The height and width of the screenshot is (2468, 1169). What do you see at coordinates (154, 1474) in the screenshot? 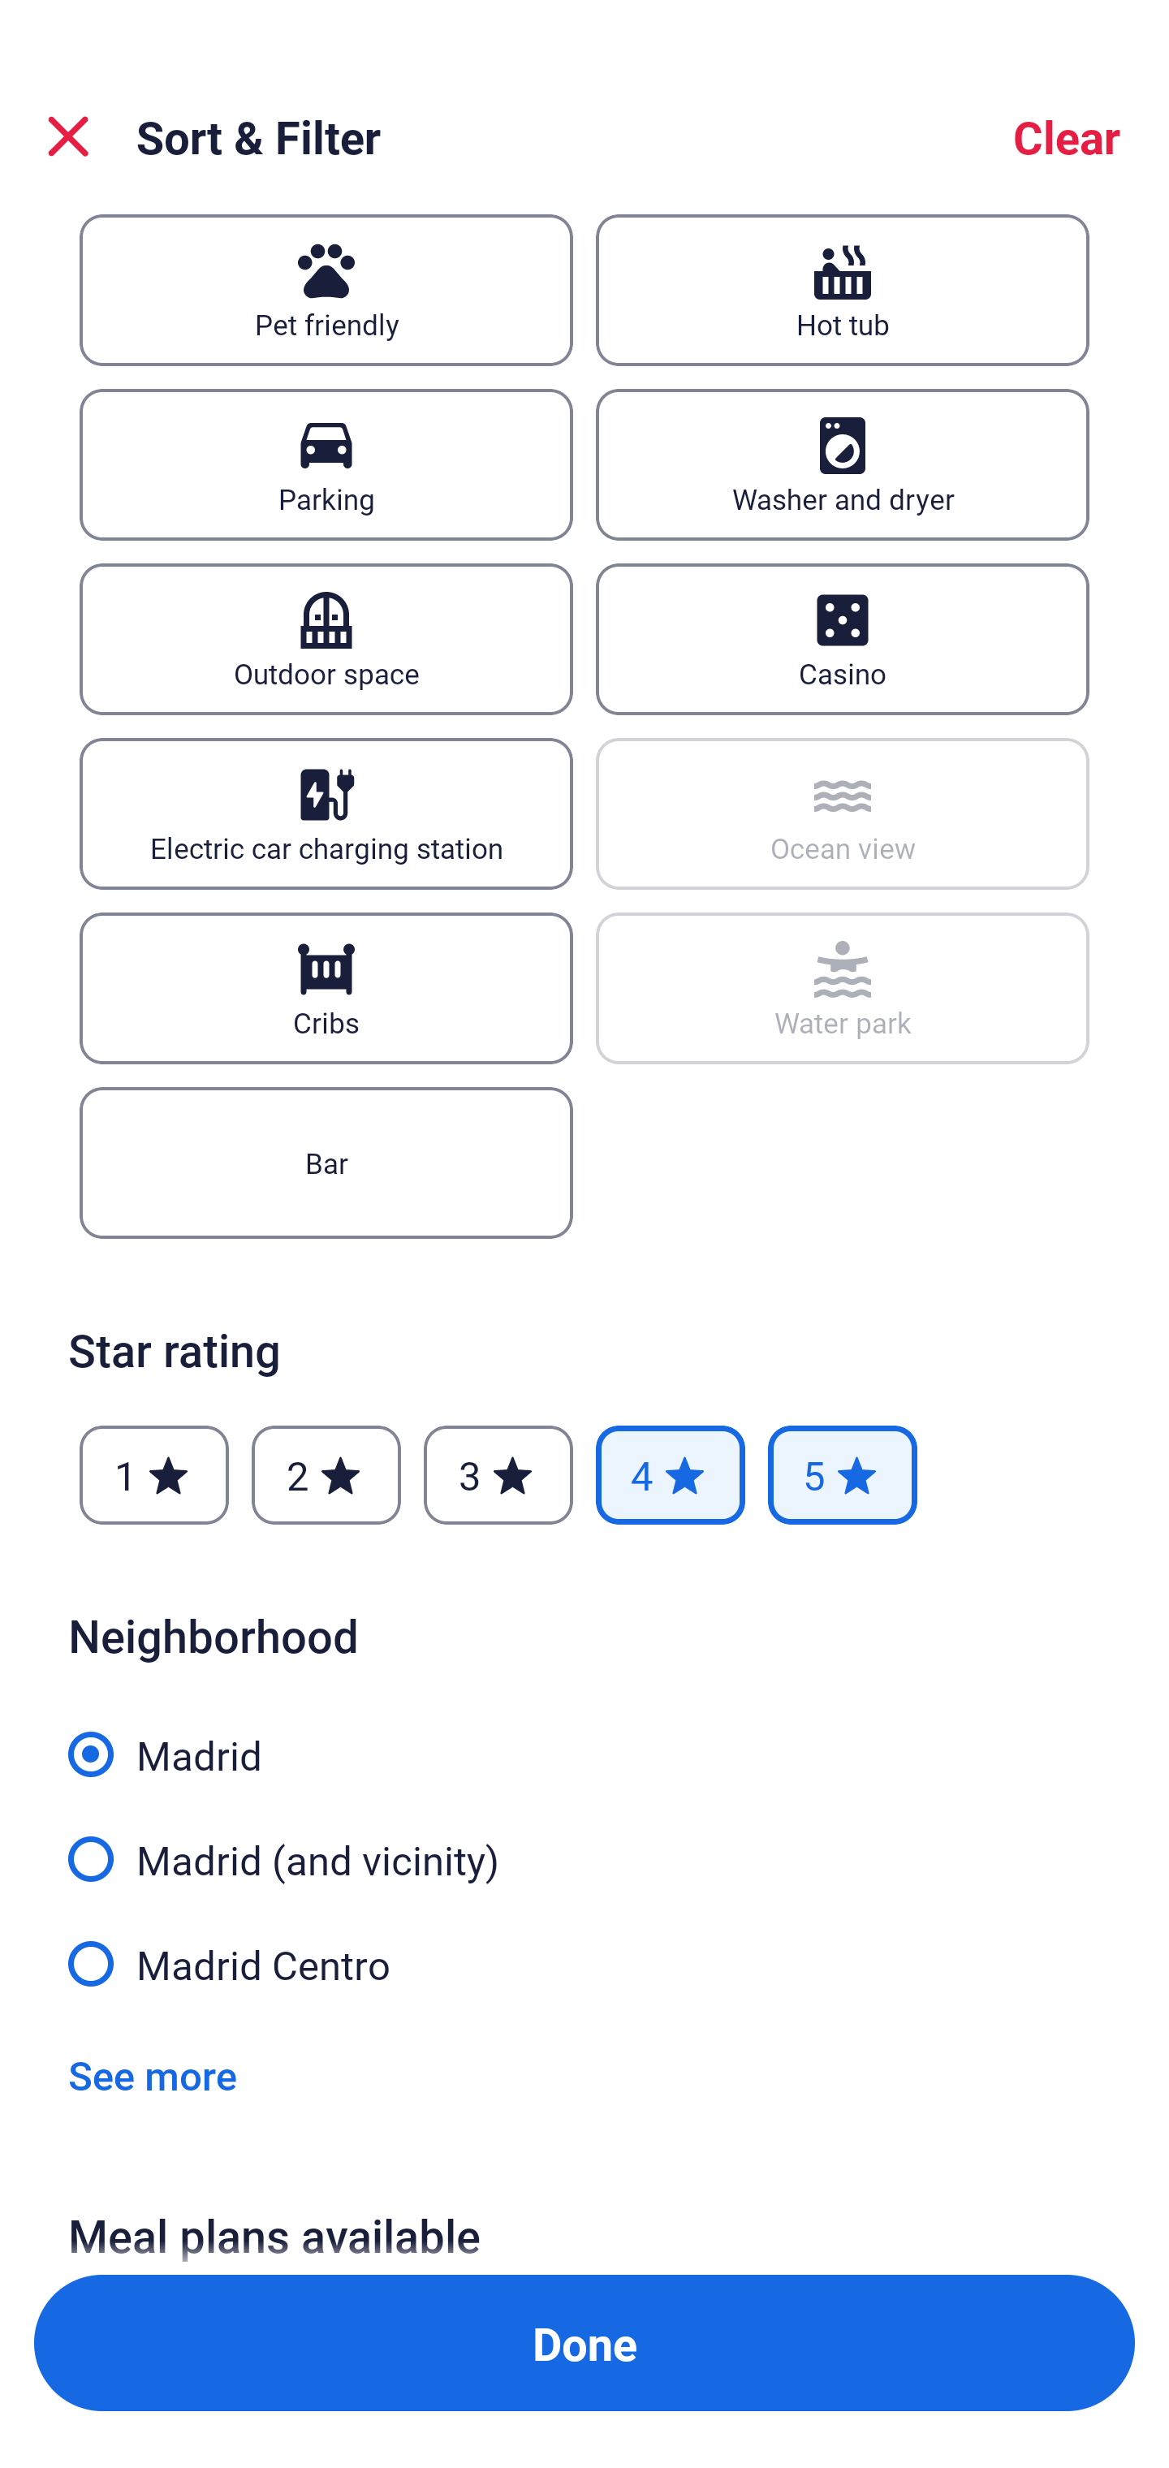
I see `1` at bounding box center [154, 1474].